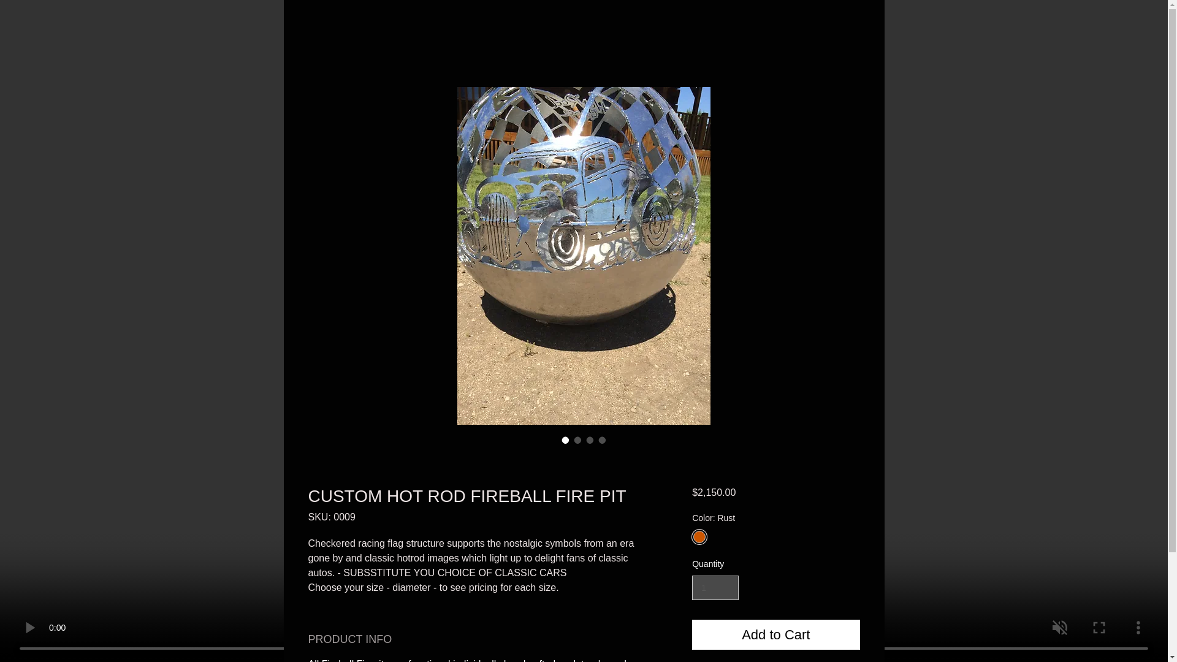 Image resolution: width=1177 pixels, height=662 pixels. Describe the element at coordinates (775, 634) in the screenshot. I see `Add to Cart` at that location.